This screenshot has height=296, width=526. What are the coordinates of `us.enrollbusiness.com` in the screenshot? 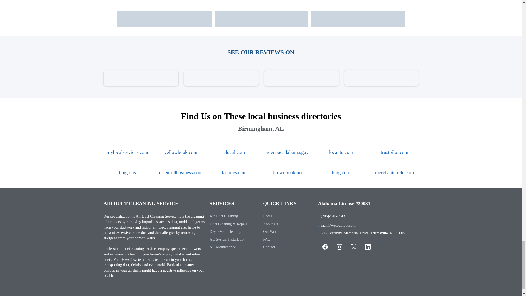 It's located at (181, 173).